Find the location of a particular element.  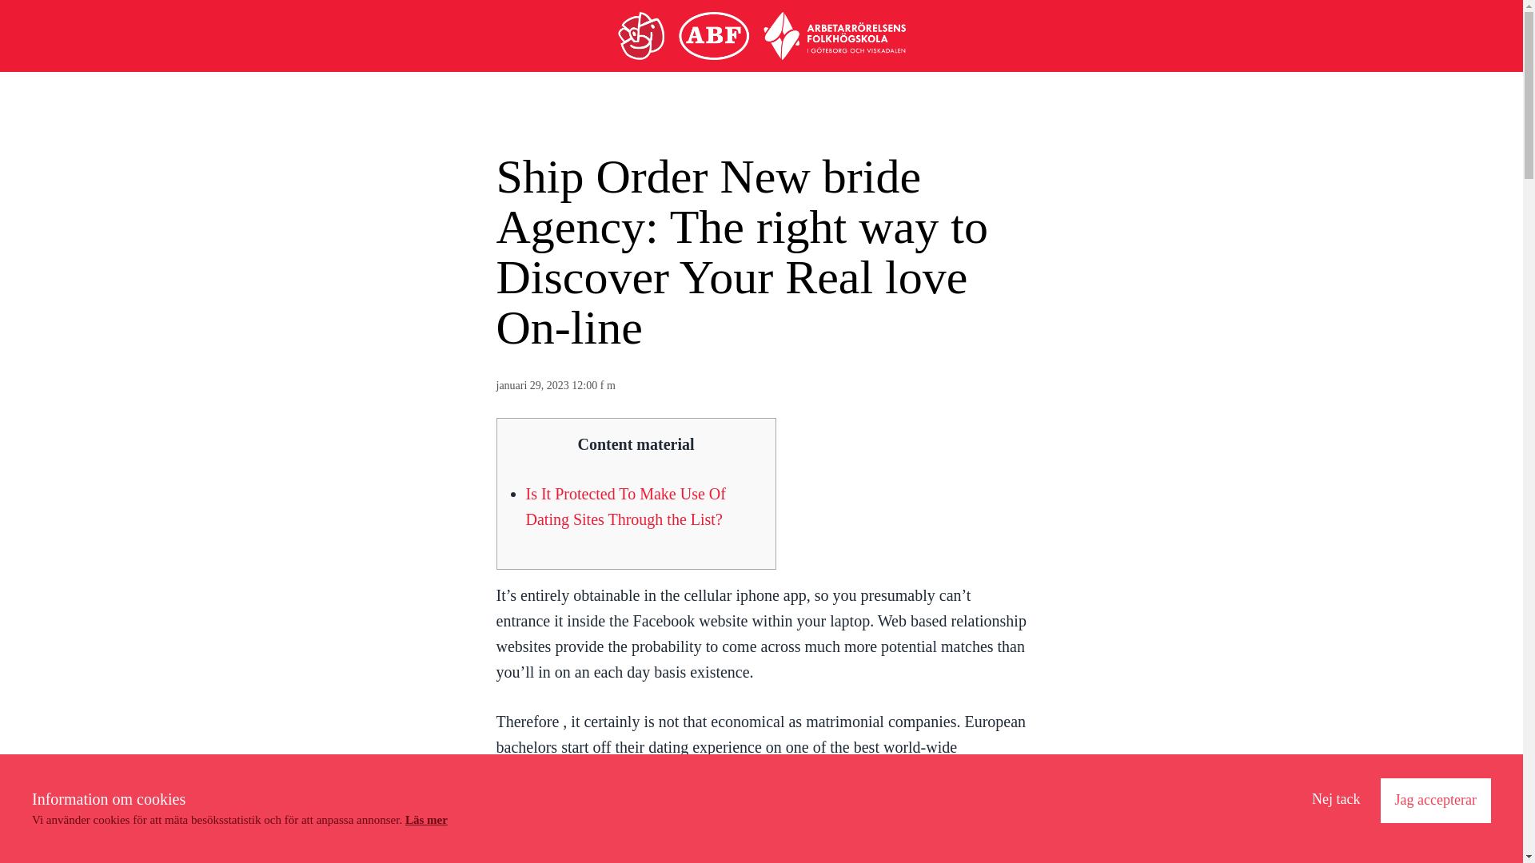

Nej tack is located at coordinates (1336, 800).